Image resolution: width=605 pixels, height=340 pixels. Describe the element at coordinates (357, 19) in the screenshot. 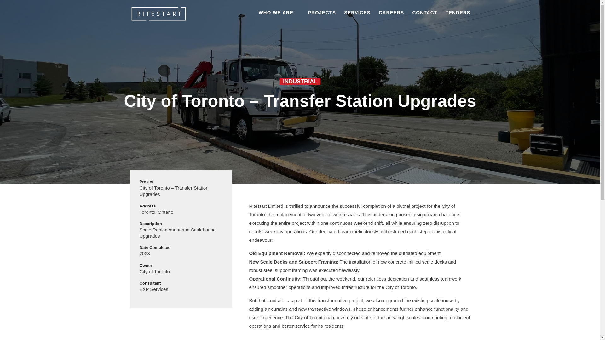

I see `SERVICES` at that location.